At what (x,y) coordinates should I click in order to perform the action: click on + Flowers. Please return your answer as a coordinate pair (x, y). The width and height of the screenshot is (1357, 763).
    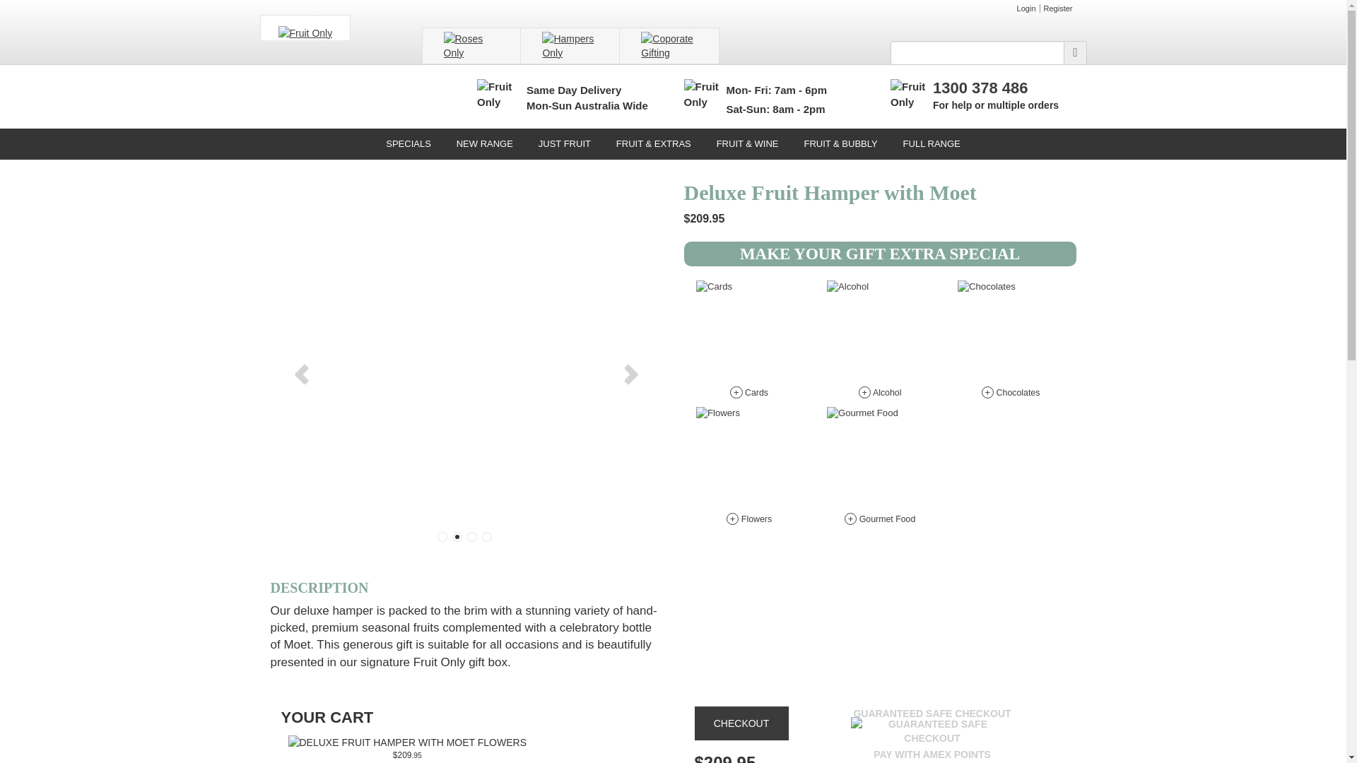
    Looking at the image, I should click on (749, 471).